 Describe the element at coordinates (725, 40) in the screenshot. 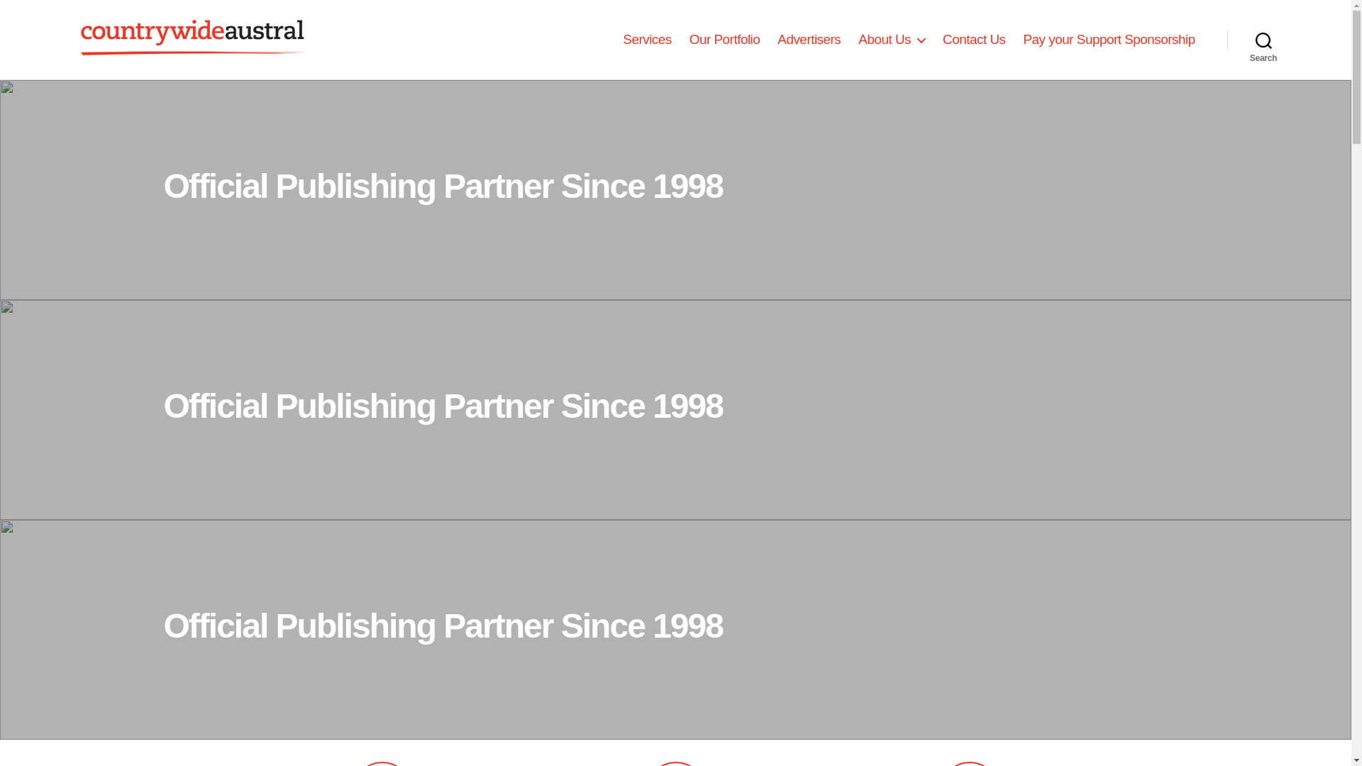

I see `Our Portfolio` at that location.